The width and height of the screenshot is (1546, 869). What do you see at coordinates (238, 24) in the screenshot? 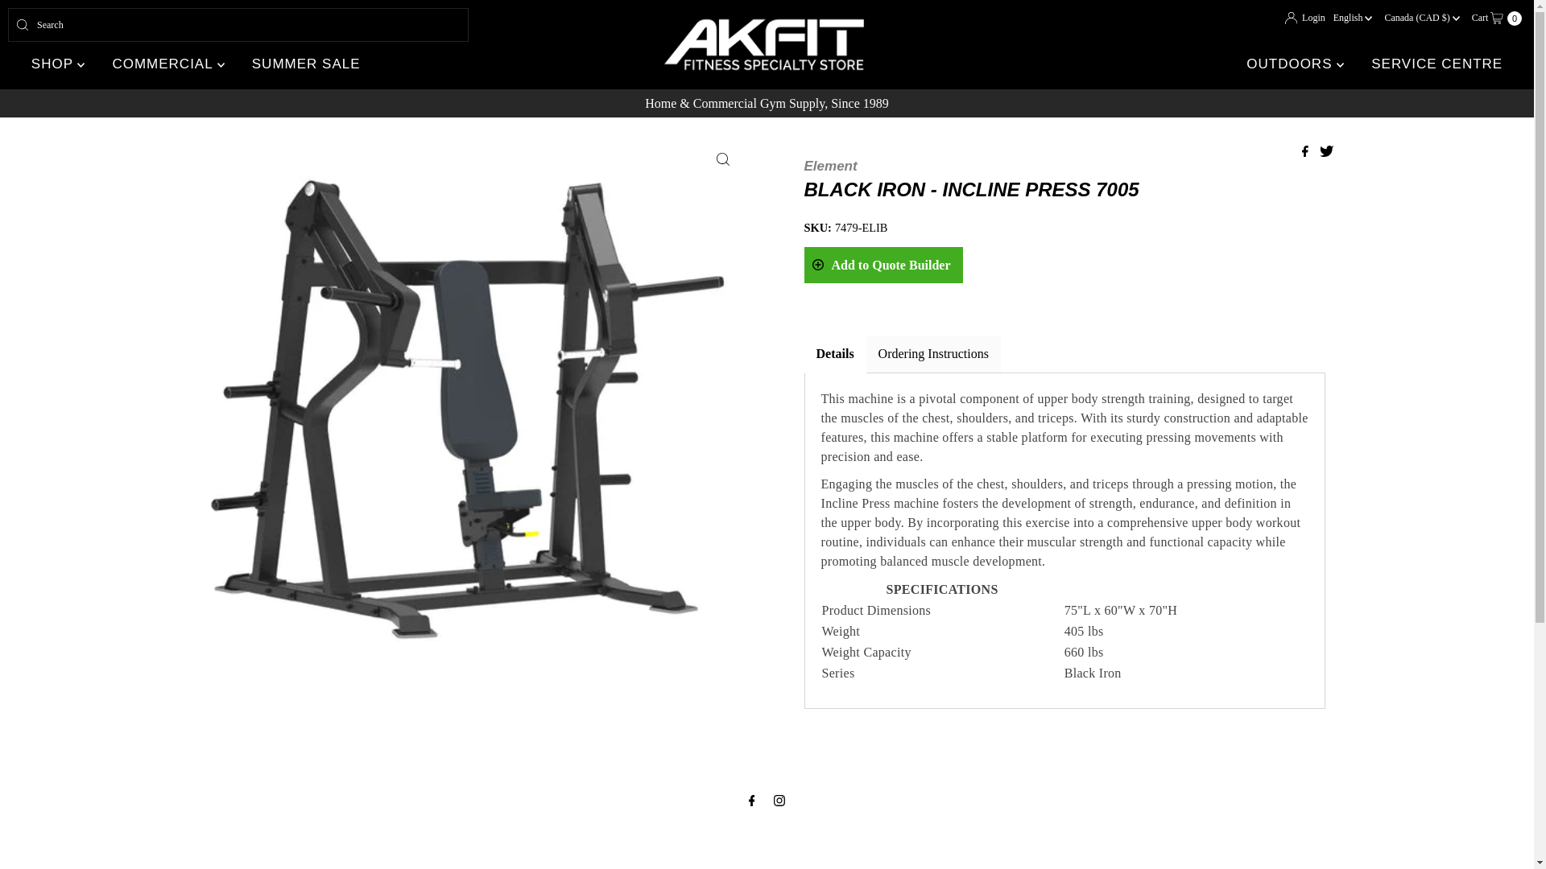
I see `  Login` at bounding box center [238, 24].